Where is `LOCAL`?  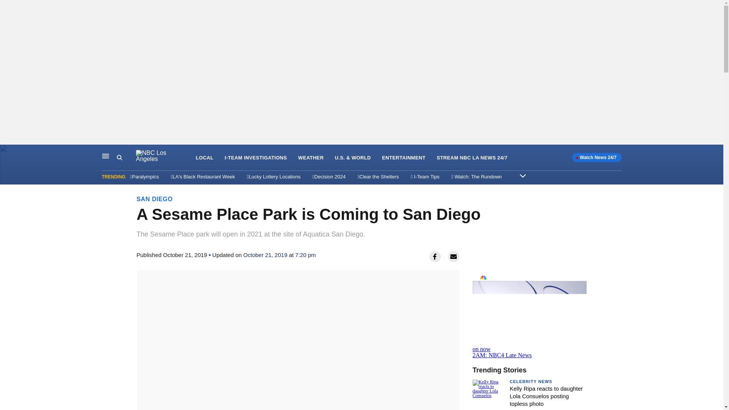 LOCAL is located at coordinates (205, 158).